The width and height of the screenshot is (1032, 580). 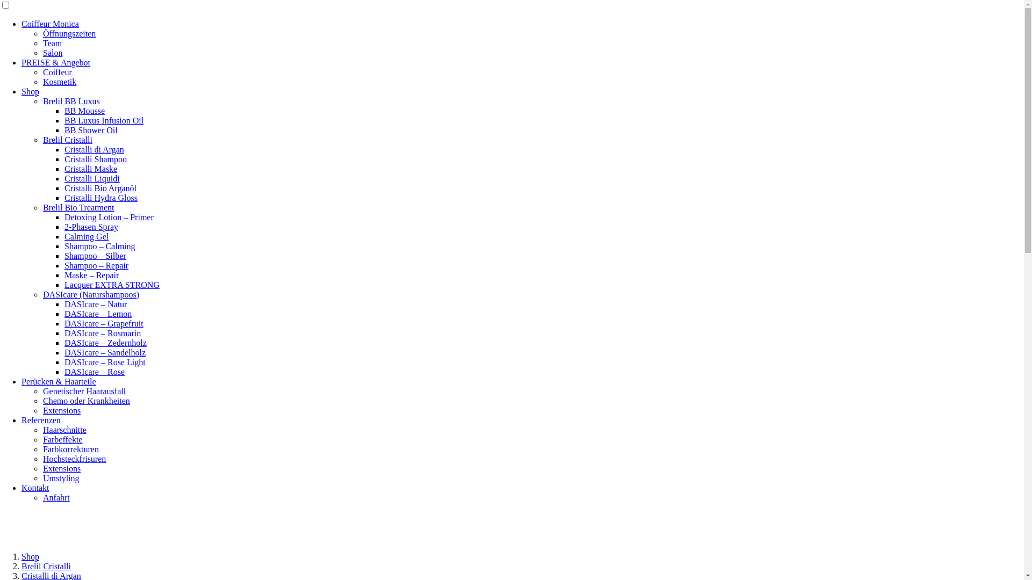 I want to click on Lacquer EXTRA STRONG, so click(x=112, y=285).